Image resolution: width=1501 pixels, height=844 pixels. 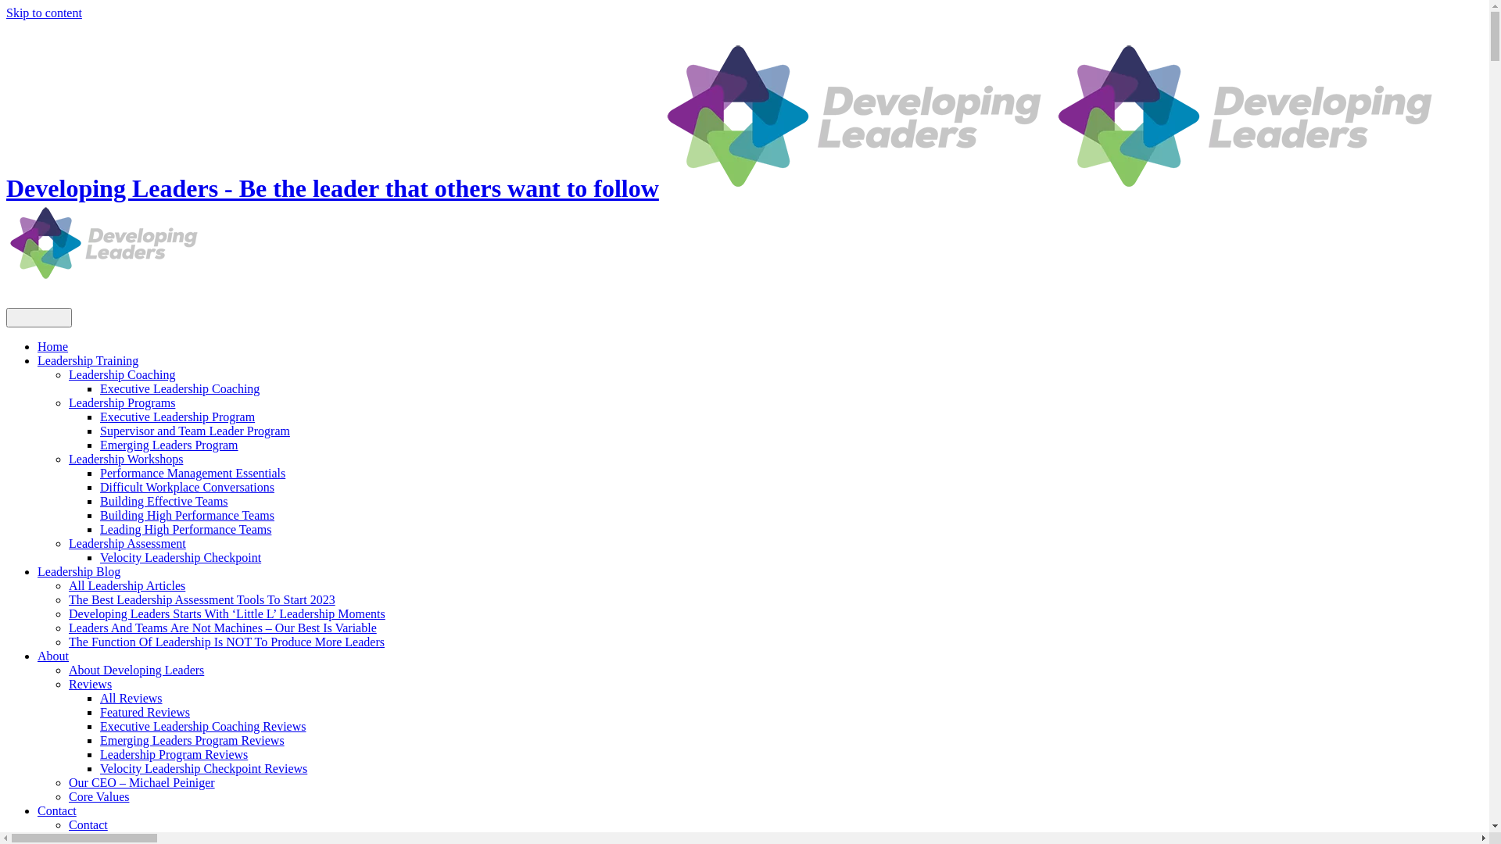 I want to click on Emerging Leaders Program, so click(x=169, y=445).